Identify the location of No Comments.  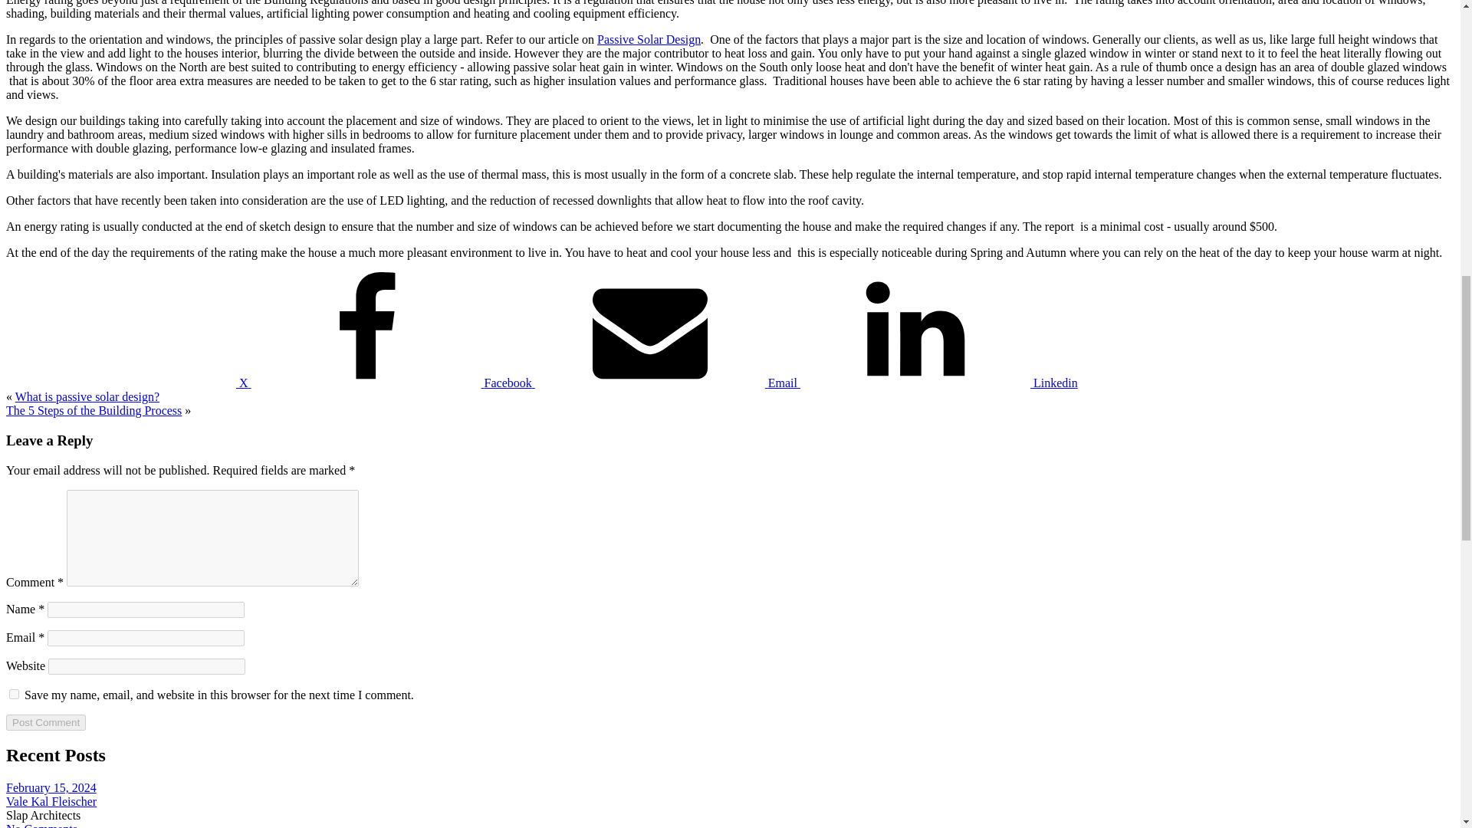
(41, 825).